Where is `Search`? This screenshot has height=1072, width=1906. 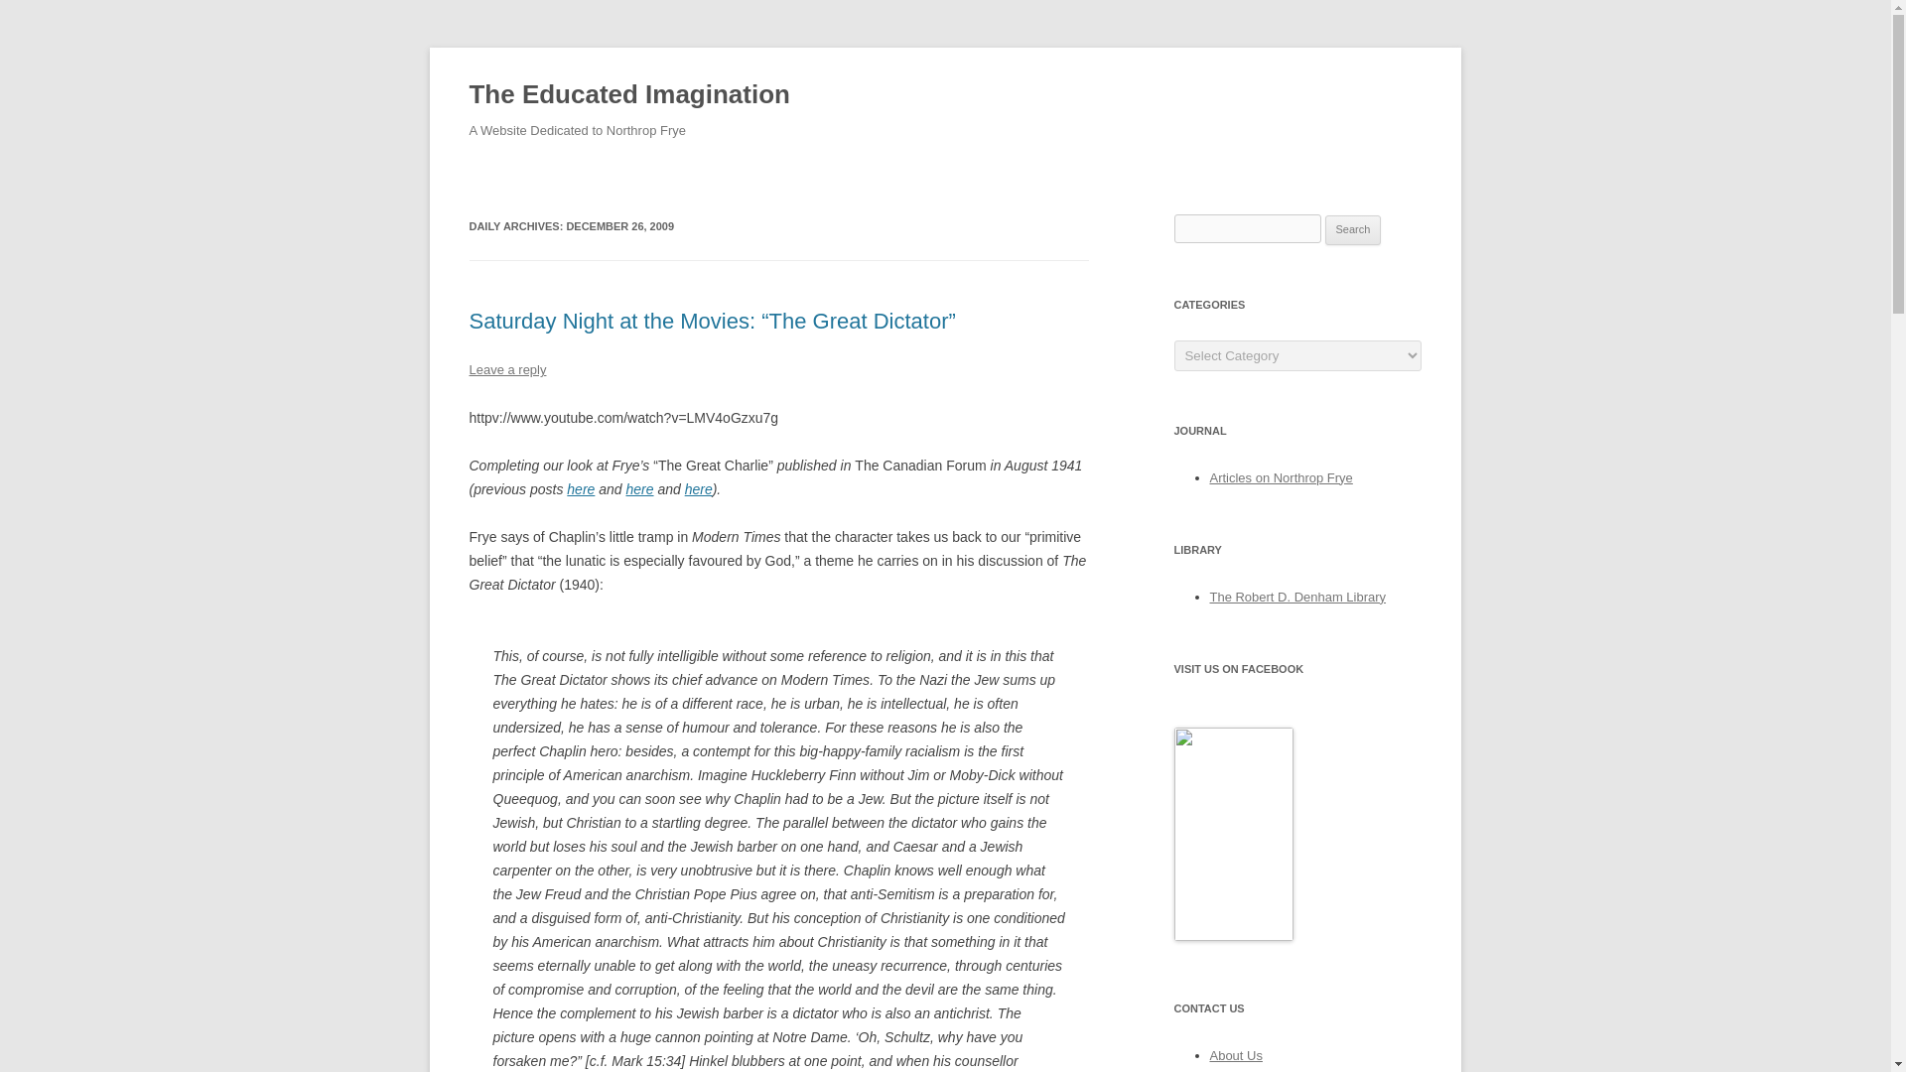 Search is located at coordinates (1353, 230).